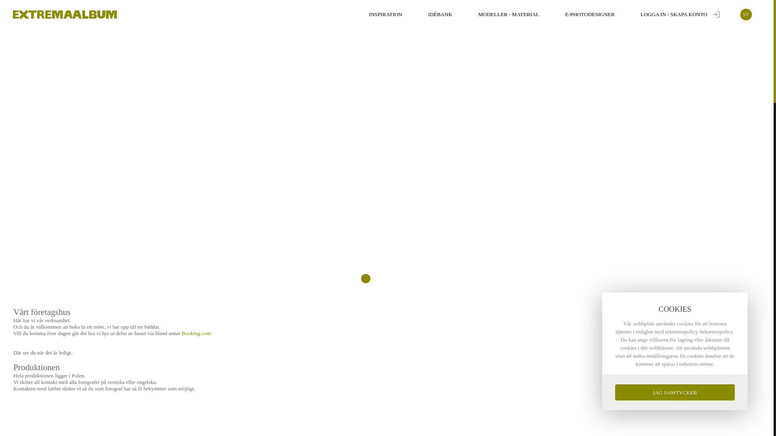  What do you see at coordinates (196, 333) in the screenshot?
I see `Booking.com` at bounding box center [196, 333].